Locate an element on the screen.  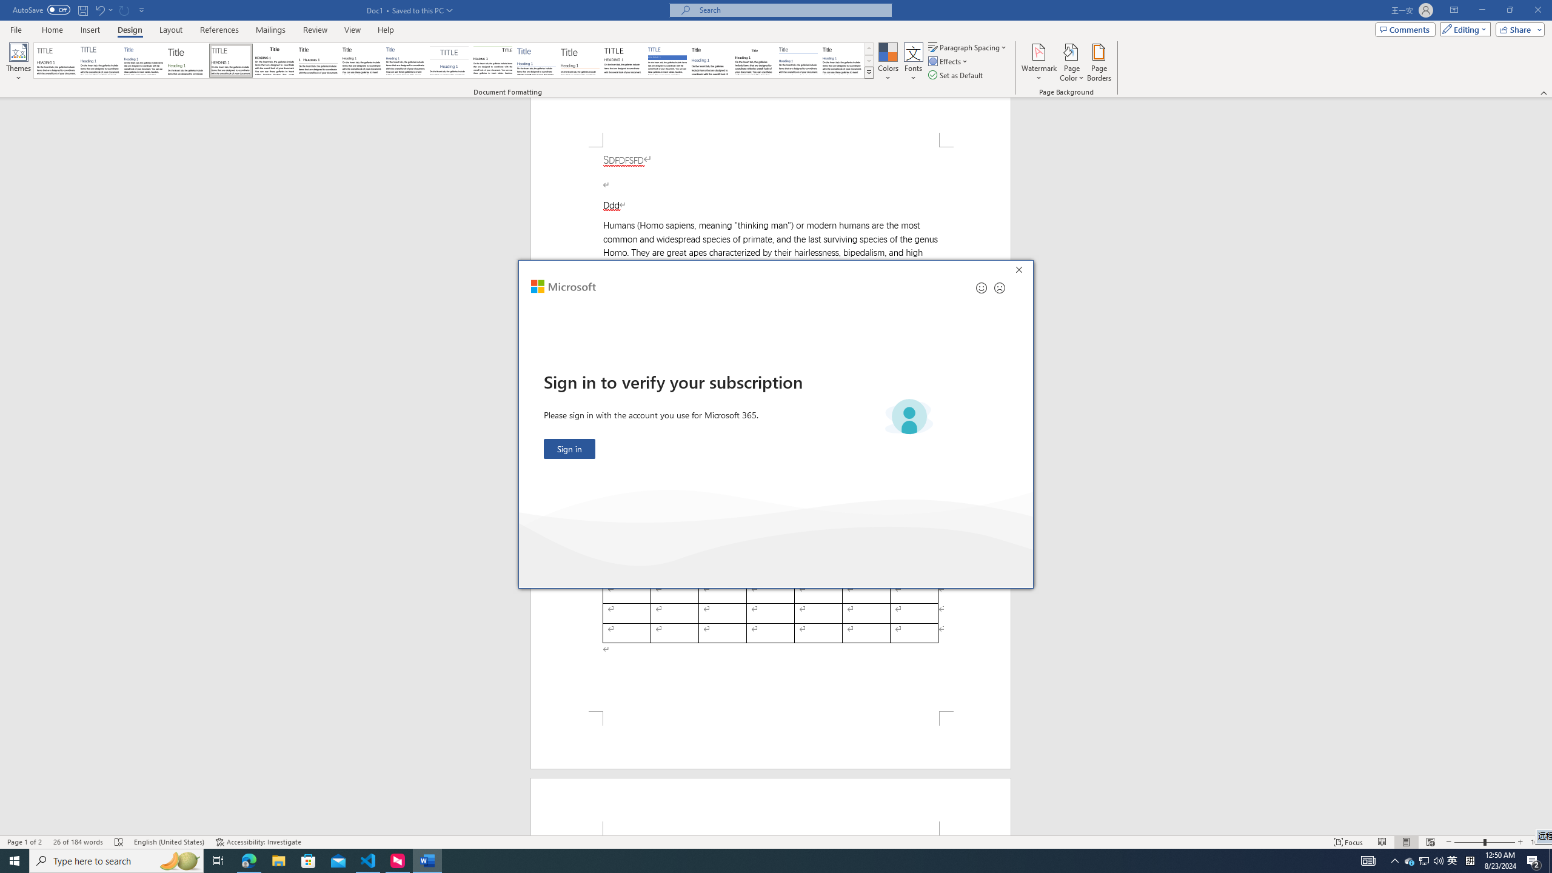
Send a smile for feedback is located at coordinates (982, 287).